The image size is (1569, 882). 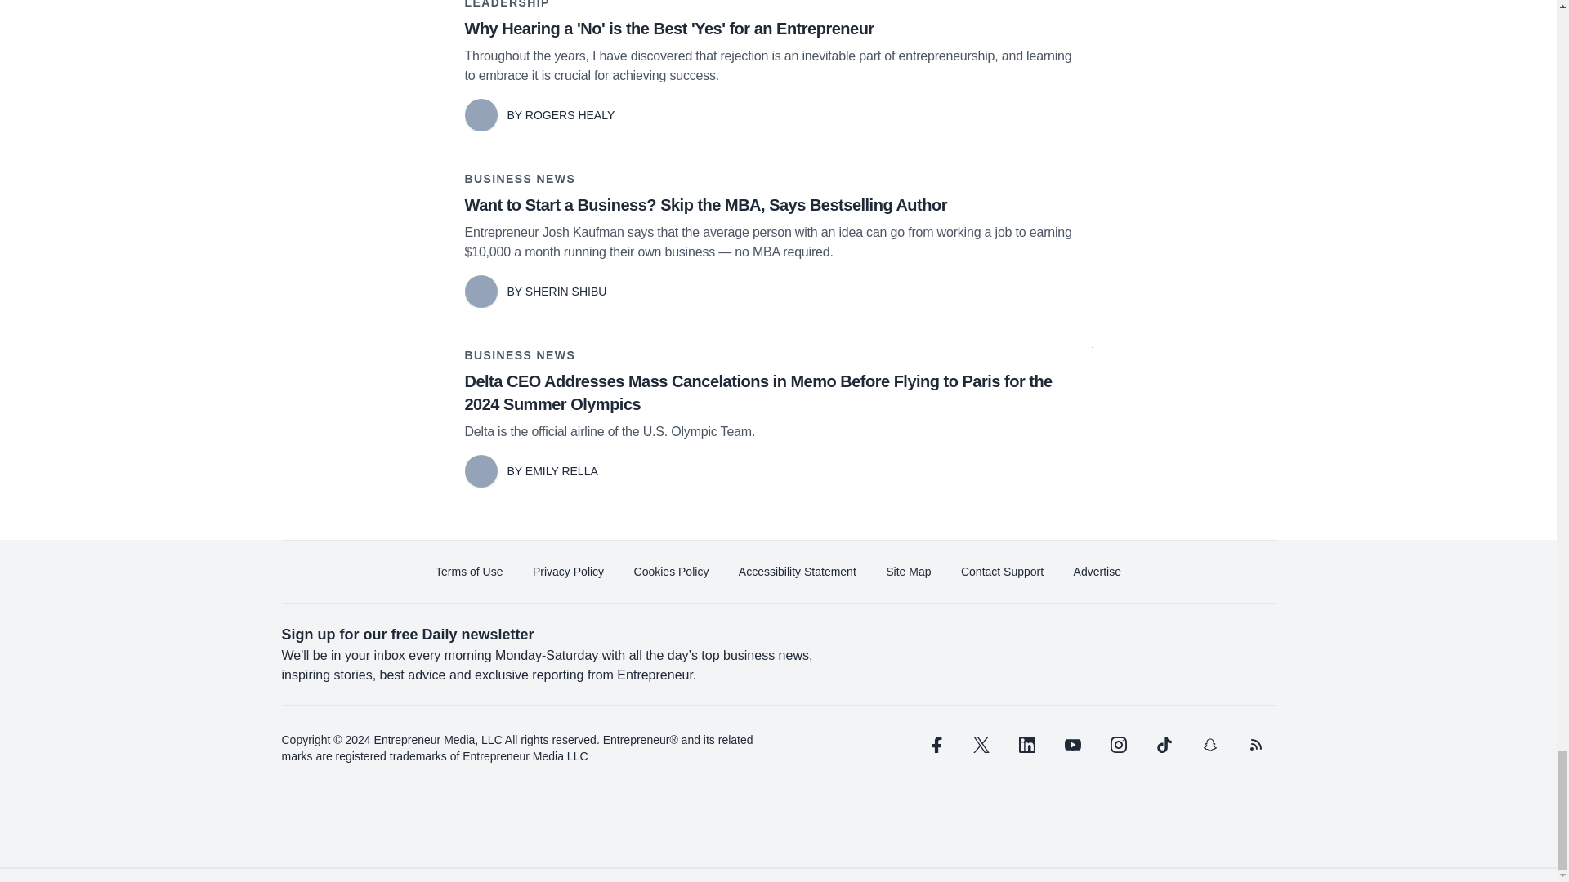 I want to click on linkedin, so click(x=1026, y=745).